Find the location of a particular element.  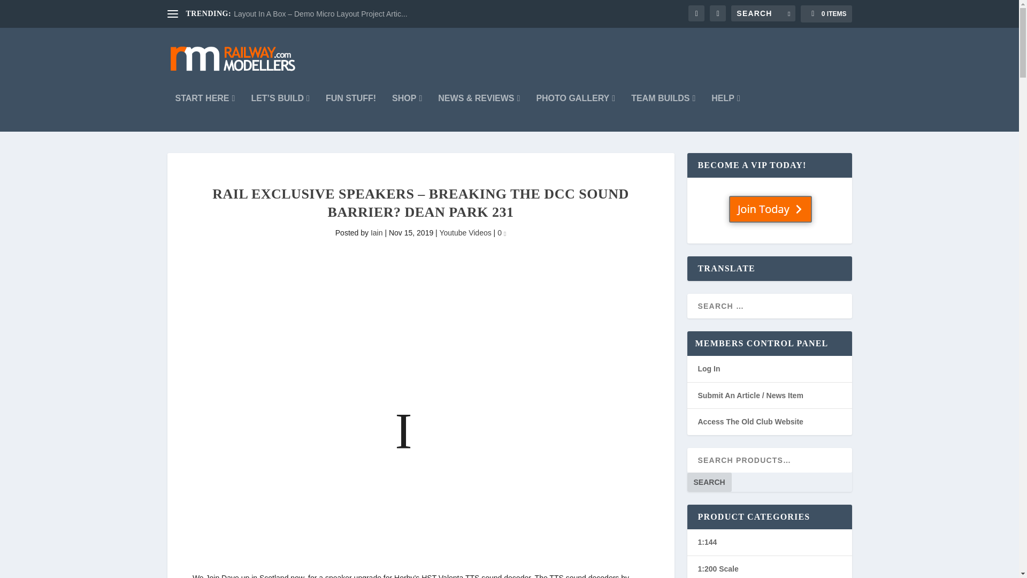

0 Items in Cart is located at coordinates (826, 14).